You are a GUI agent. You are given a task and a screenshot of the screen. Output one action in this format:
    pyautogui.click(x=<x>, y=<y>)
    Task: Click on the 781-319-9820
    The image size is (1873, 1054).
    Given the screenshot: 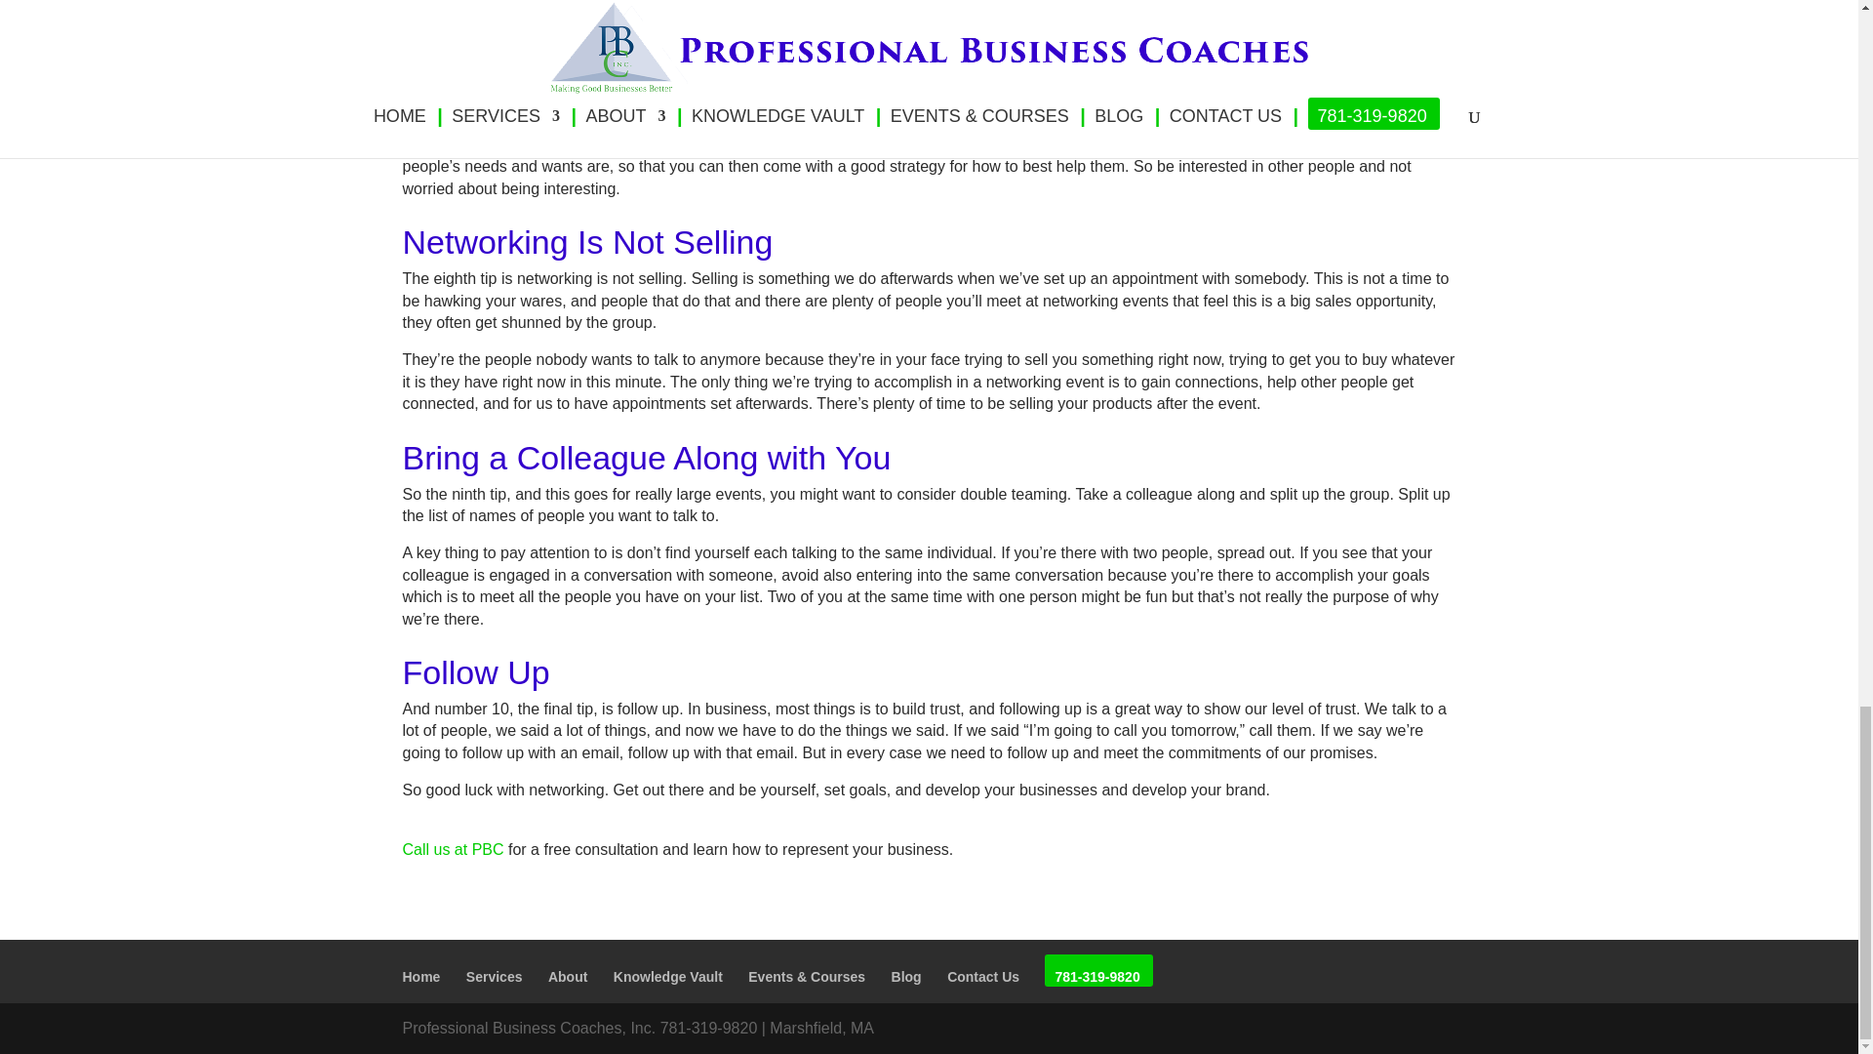 What is the action you would take?
    pyautogui.click(x=1096, y=976)
    